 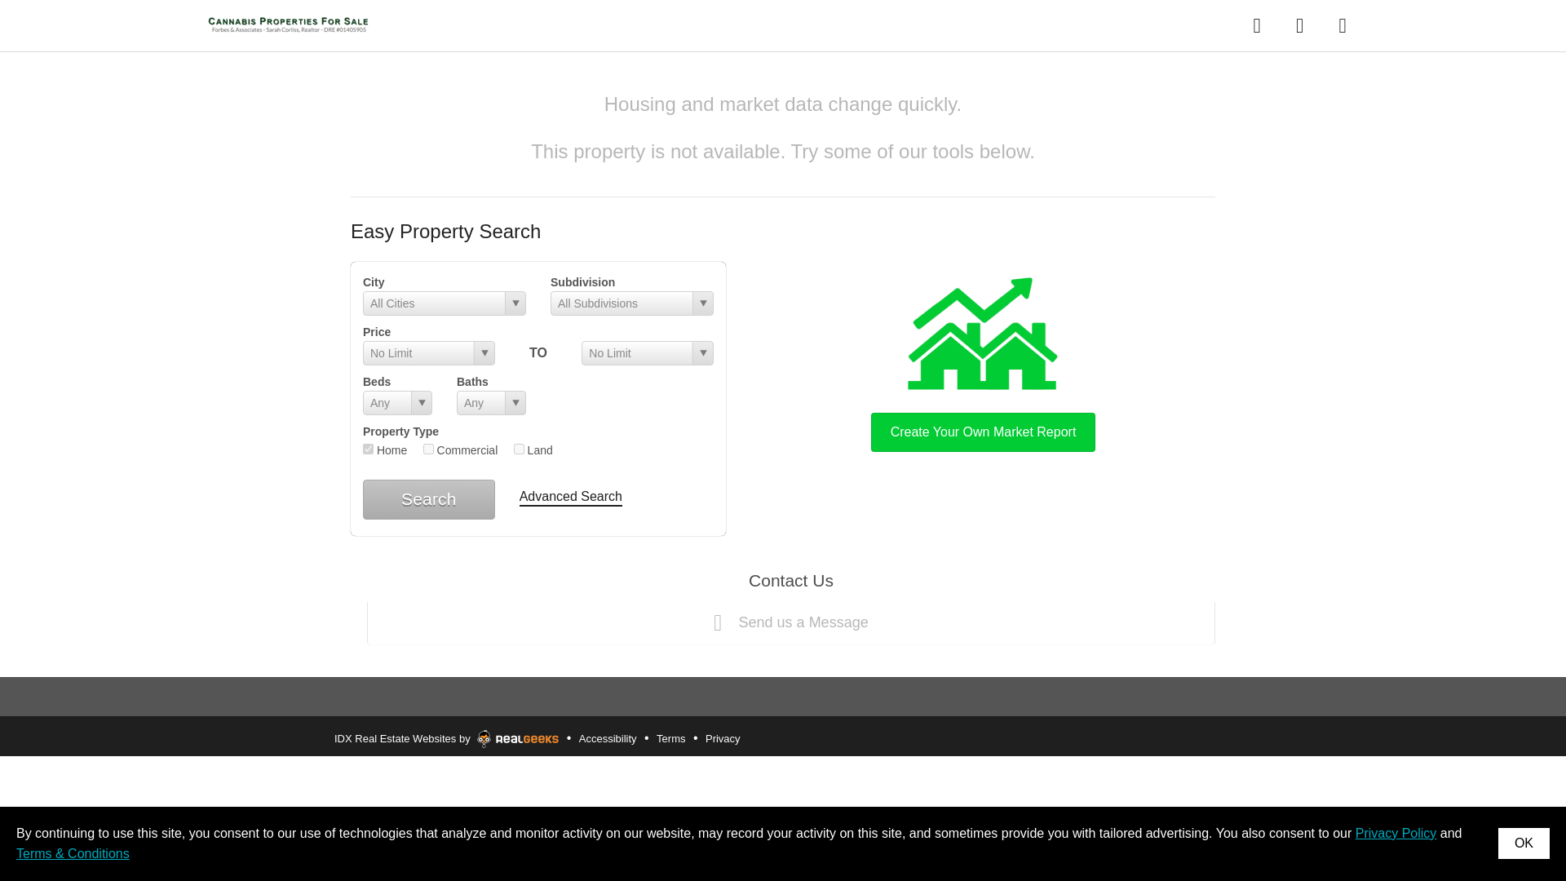 I want to click on Create Your Own Market Report, so click(x=983, y=361).